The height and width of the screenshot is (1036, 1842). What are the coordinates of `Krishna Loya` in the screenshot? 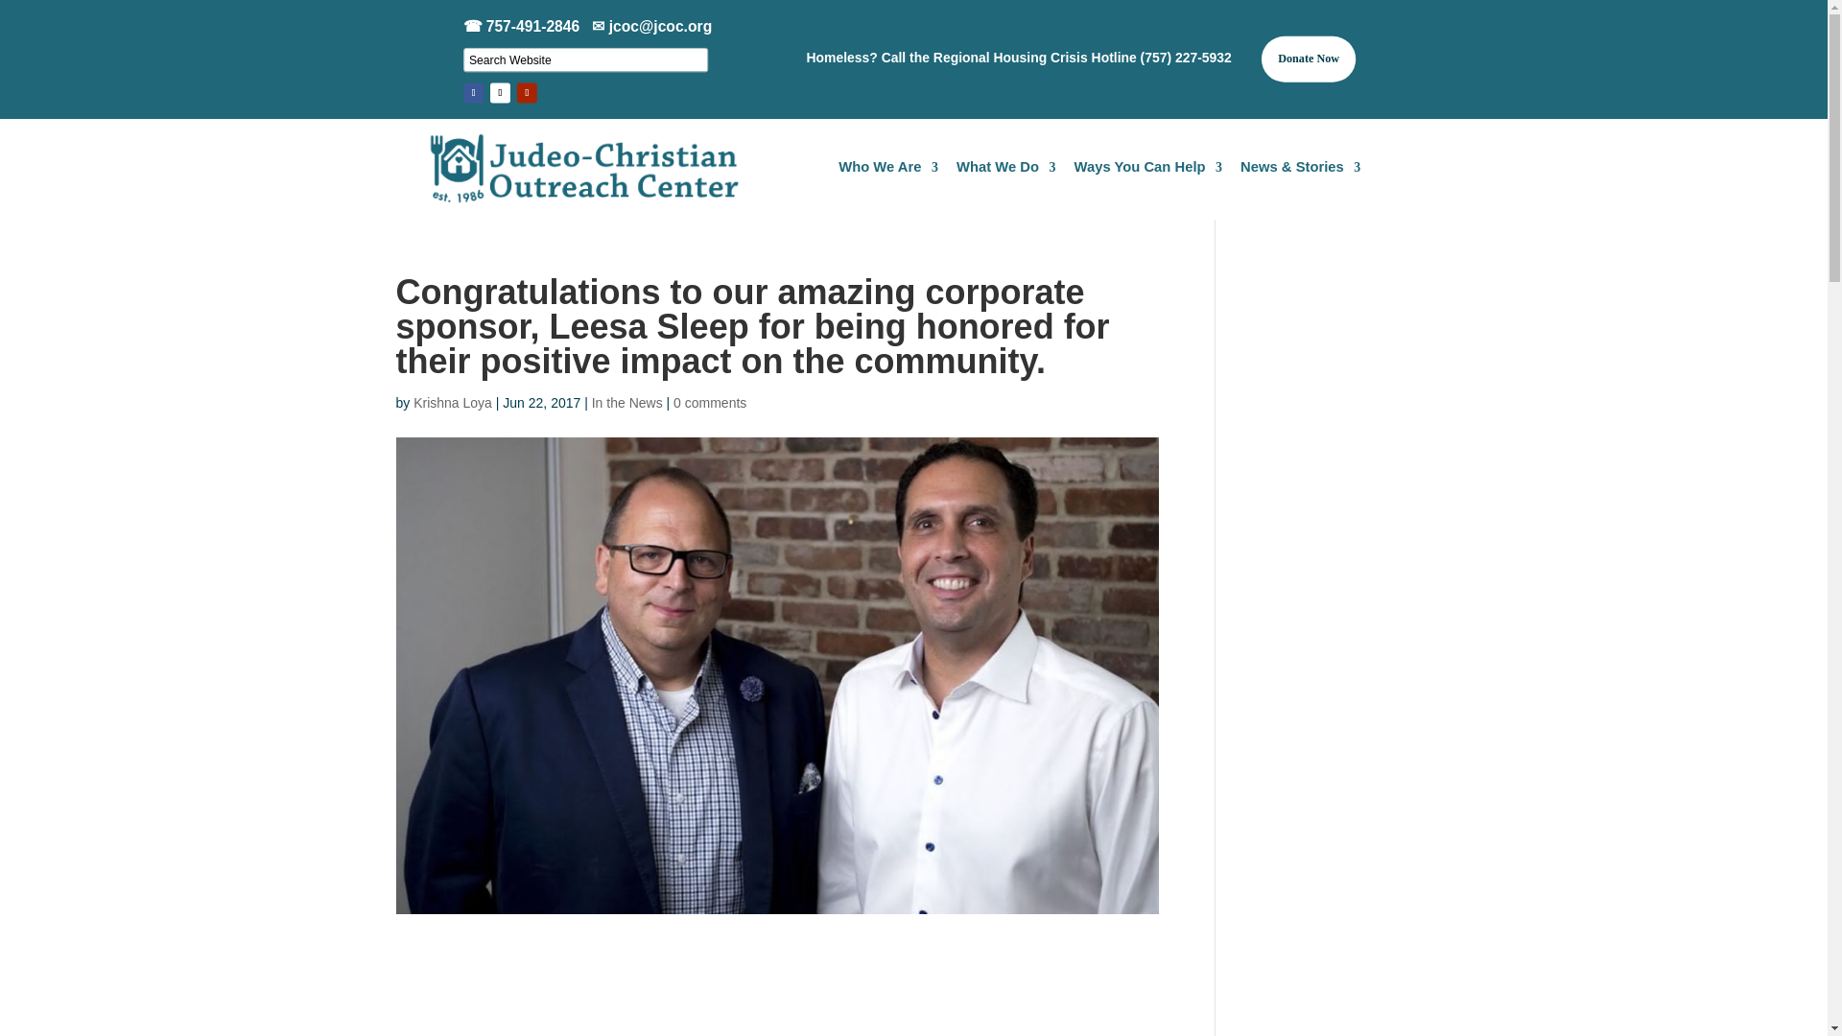 It's located at (452, 402).